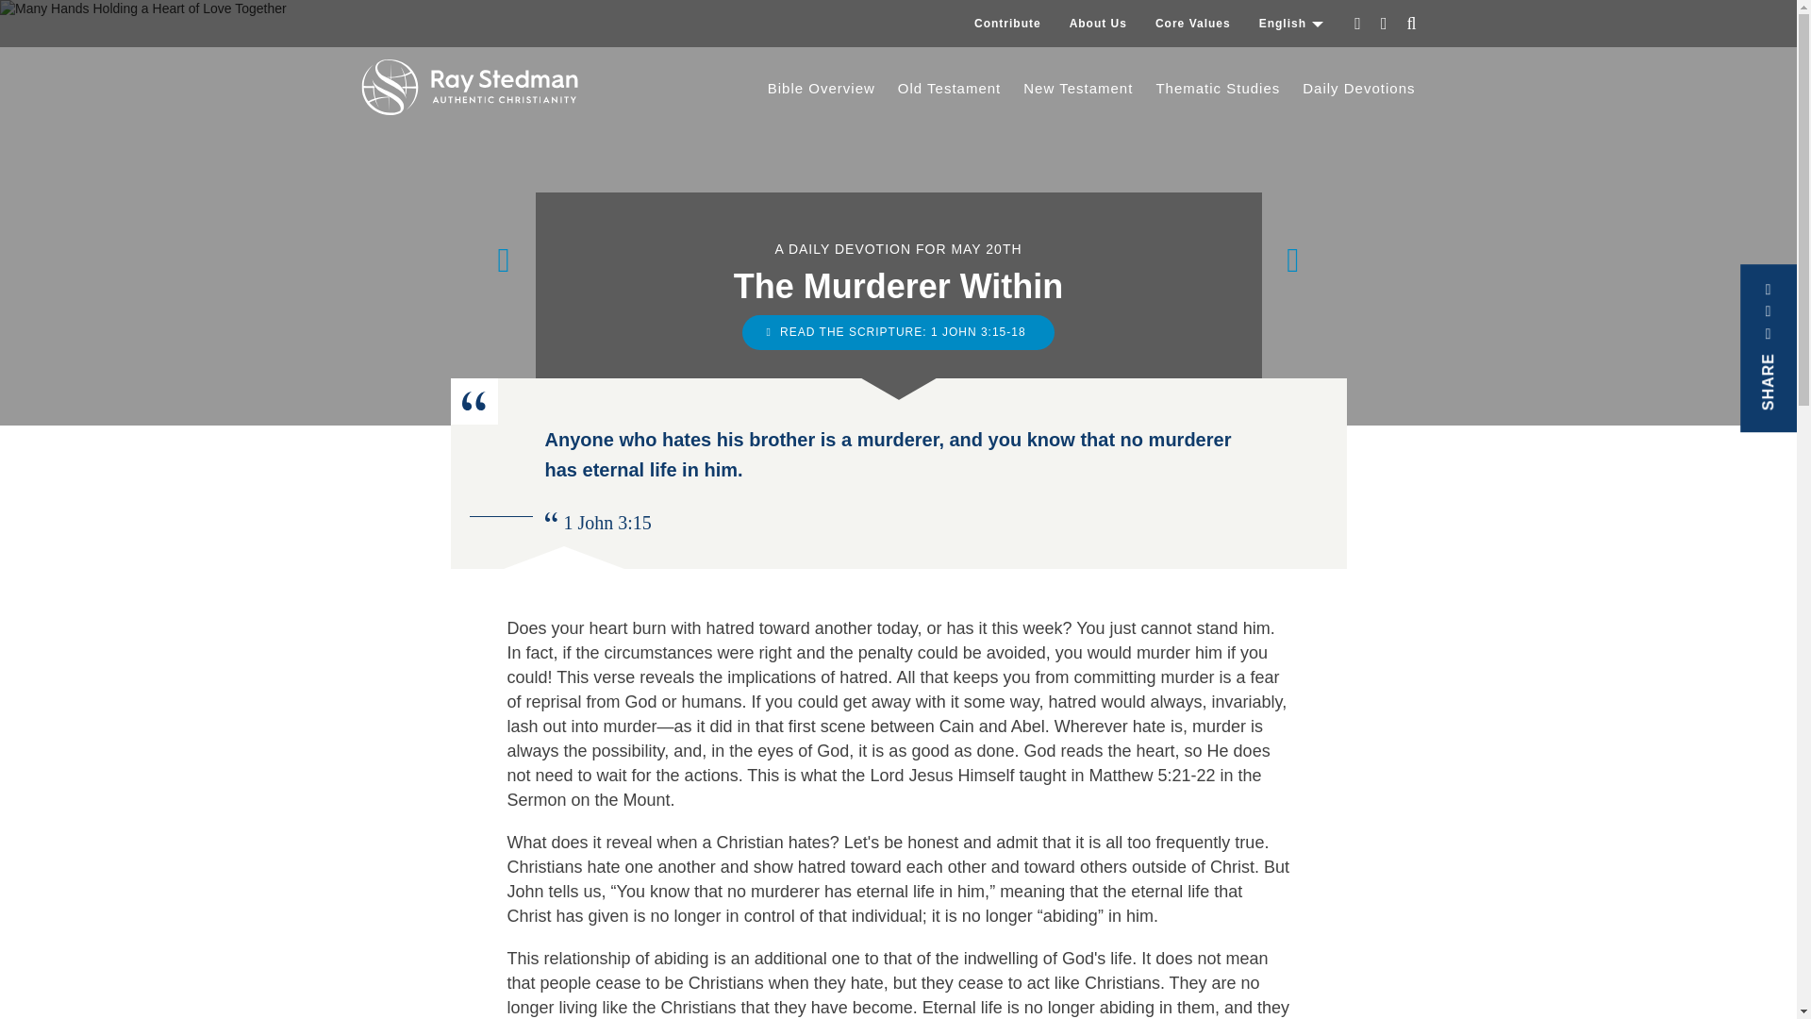 The height and width of the screenshot is (1019, 1811). I want to click on English, so click(1291, 23).